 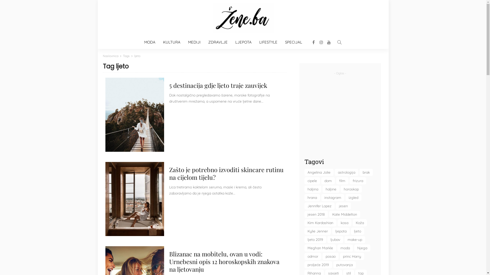 I want to click on odmor, so click(x=313, y=256).